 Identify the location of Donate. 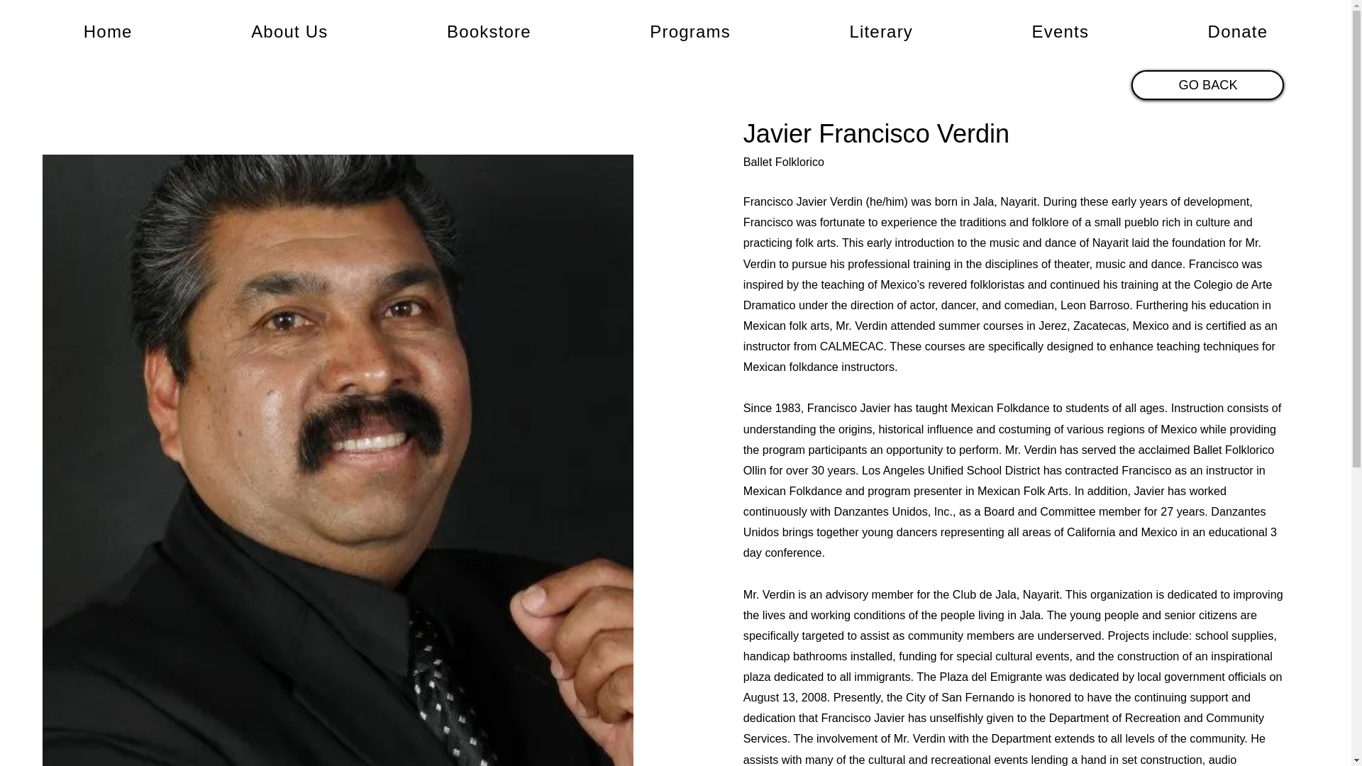
(1237, 31).